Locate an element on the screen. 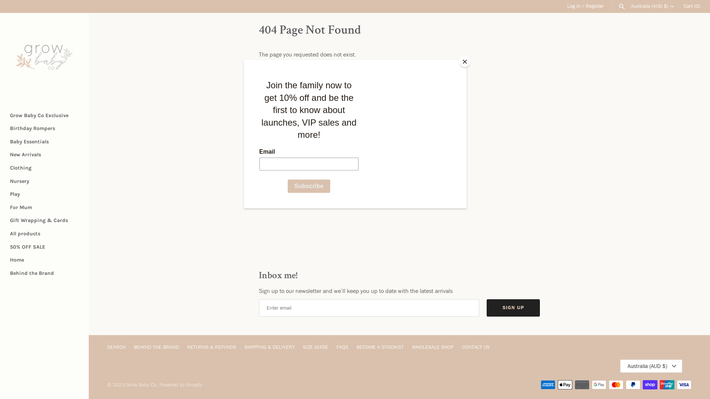 Image resolution: width=710 pixels, height=399 pixels. FAQS is located at coordinates (342, 347).